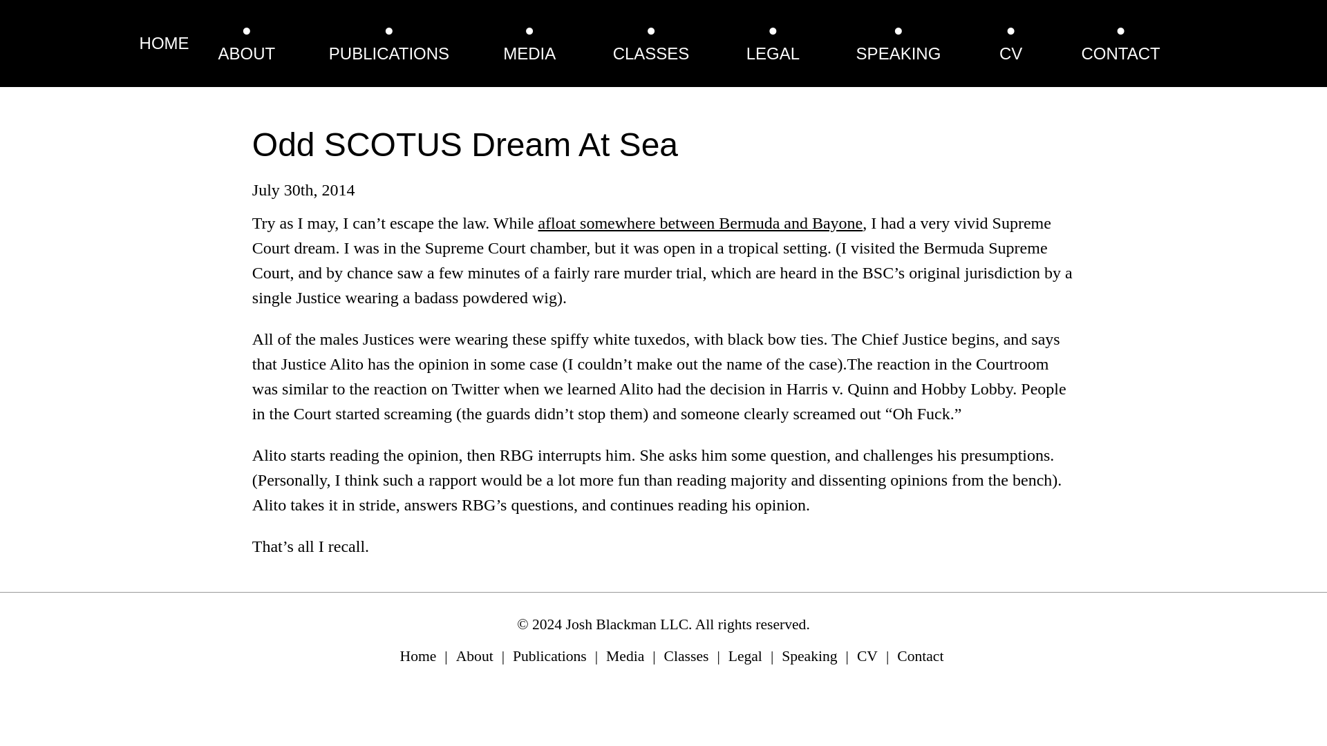 This screenshot has width=1327, height=746. I want to click on LEGAL, so click(773, 53).